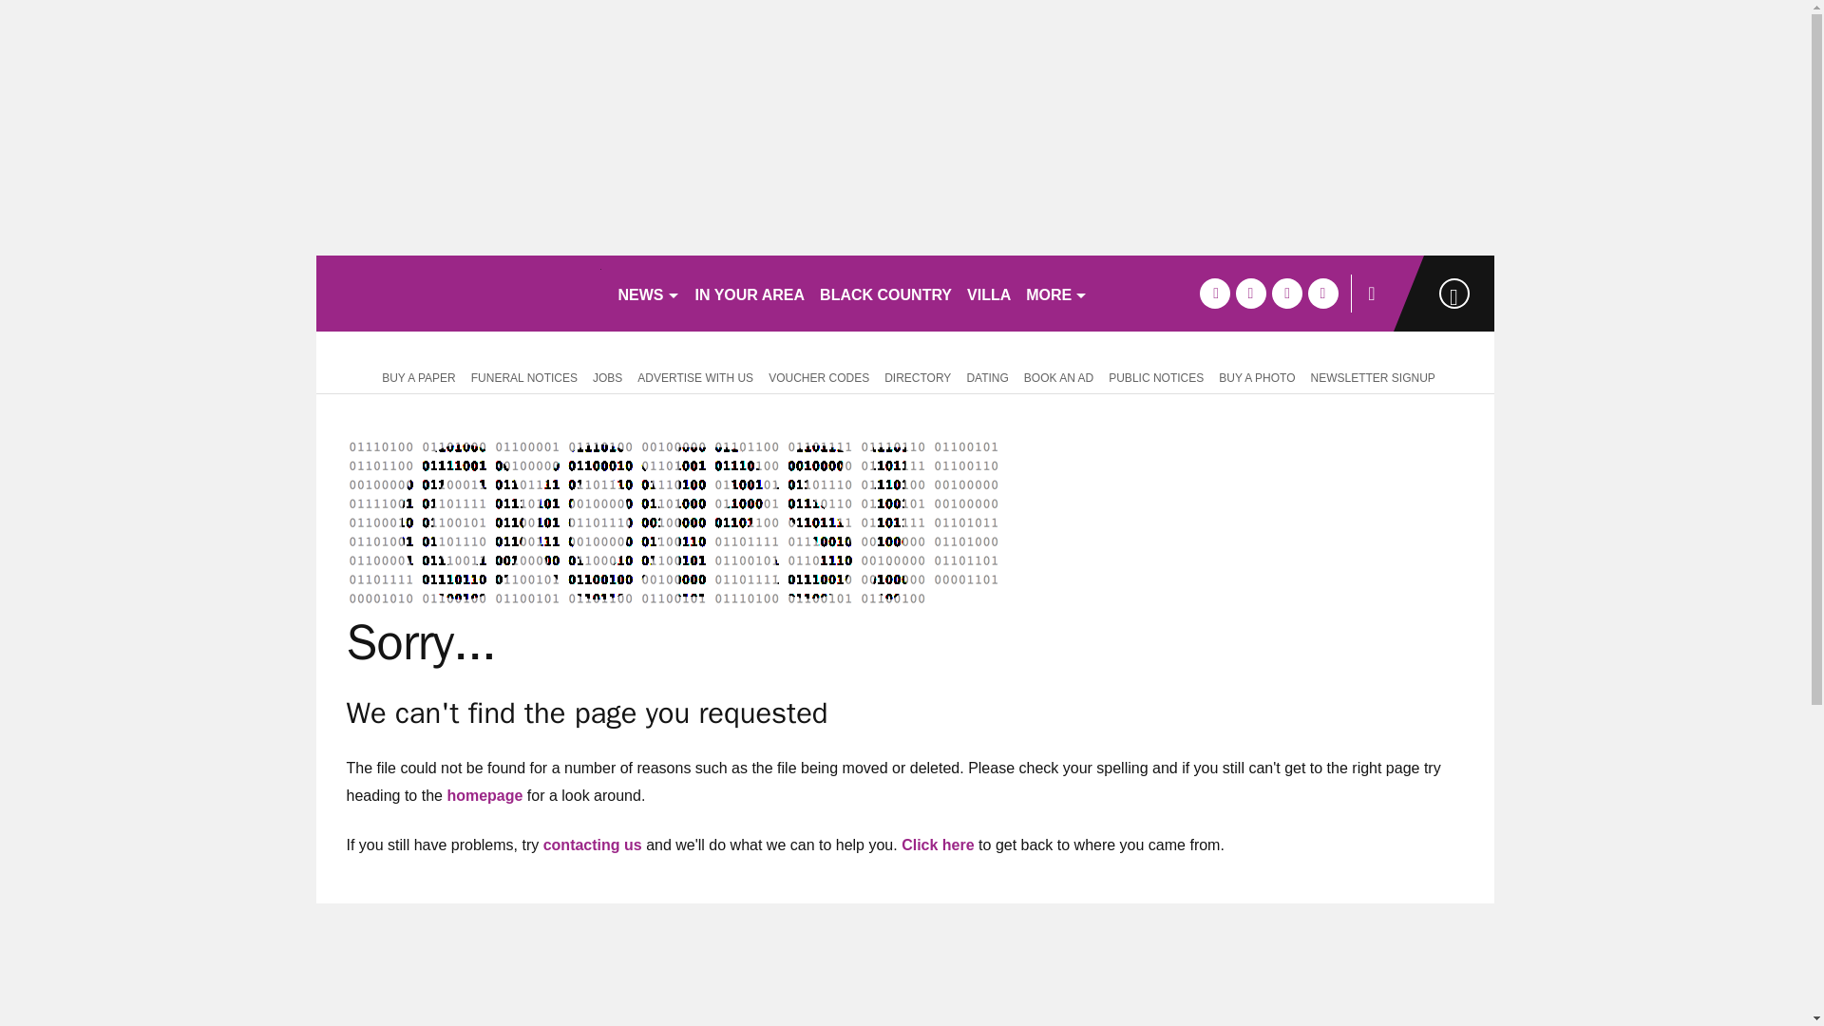 This screenshot has width=1824, height=1026. I want to click on birminghammail, so click(458, 293).